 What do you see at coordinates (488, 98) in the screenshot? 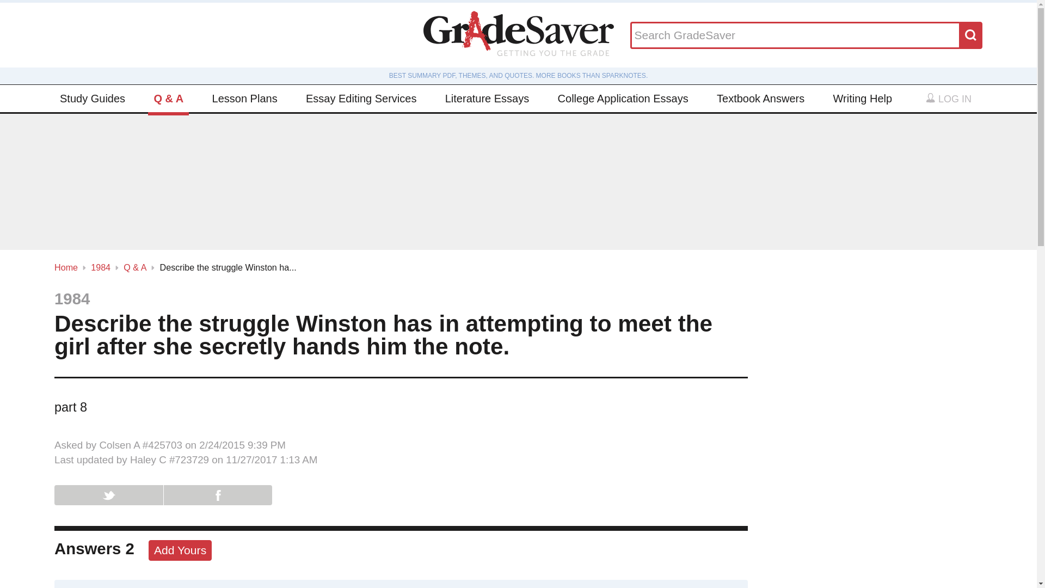
I see `Literature Essays` at bounding box center [488, 98].